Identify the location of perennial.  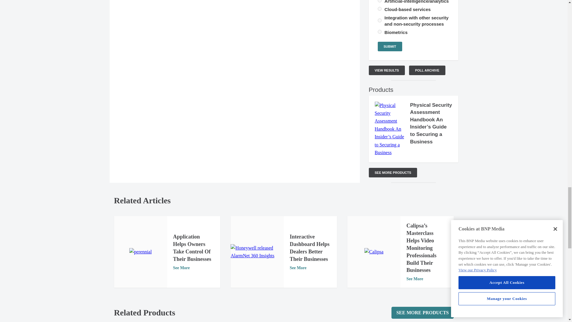
(141, 252).